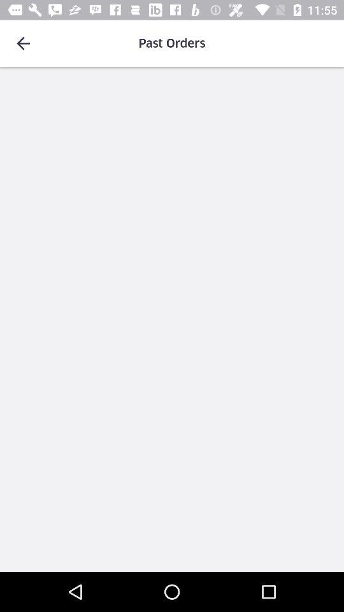 Image resolution: width=344 pixels, height=612 pixels. I want to click on choose item at the top left corner, so click(23, 43).